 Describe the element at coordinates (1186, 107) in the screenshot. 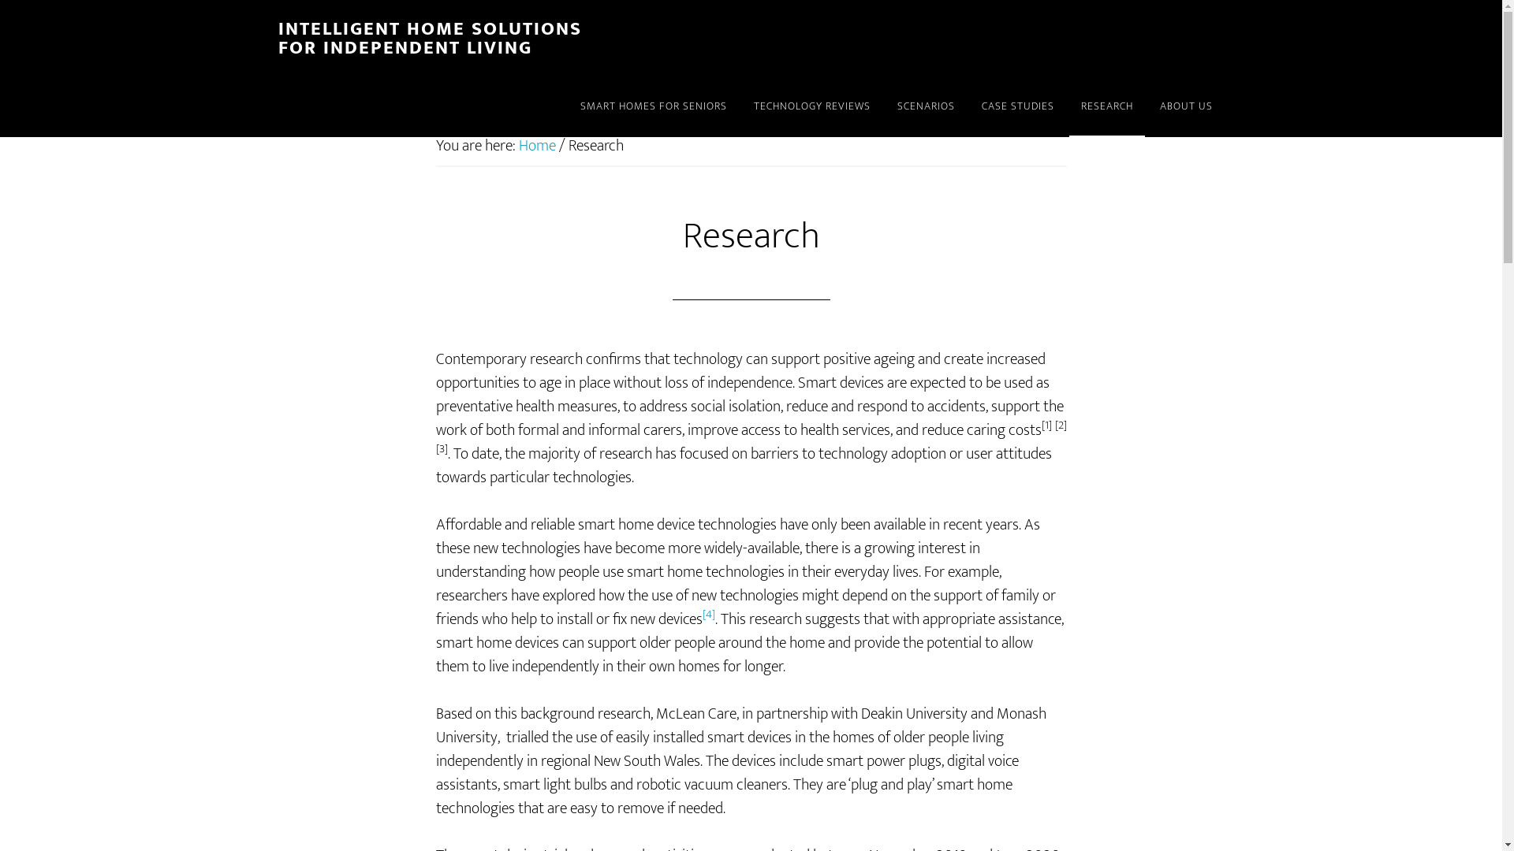

I see `ABOUT US` at that location.